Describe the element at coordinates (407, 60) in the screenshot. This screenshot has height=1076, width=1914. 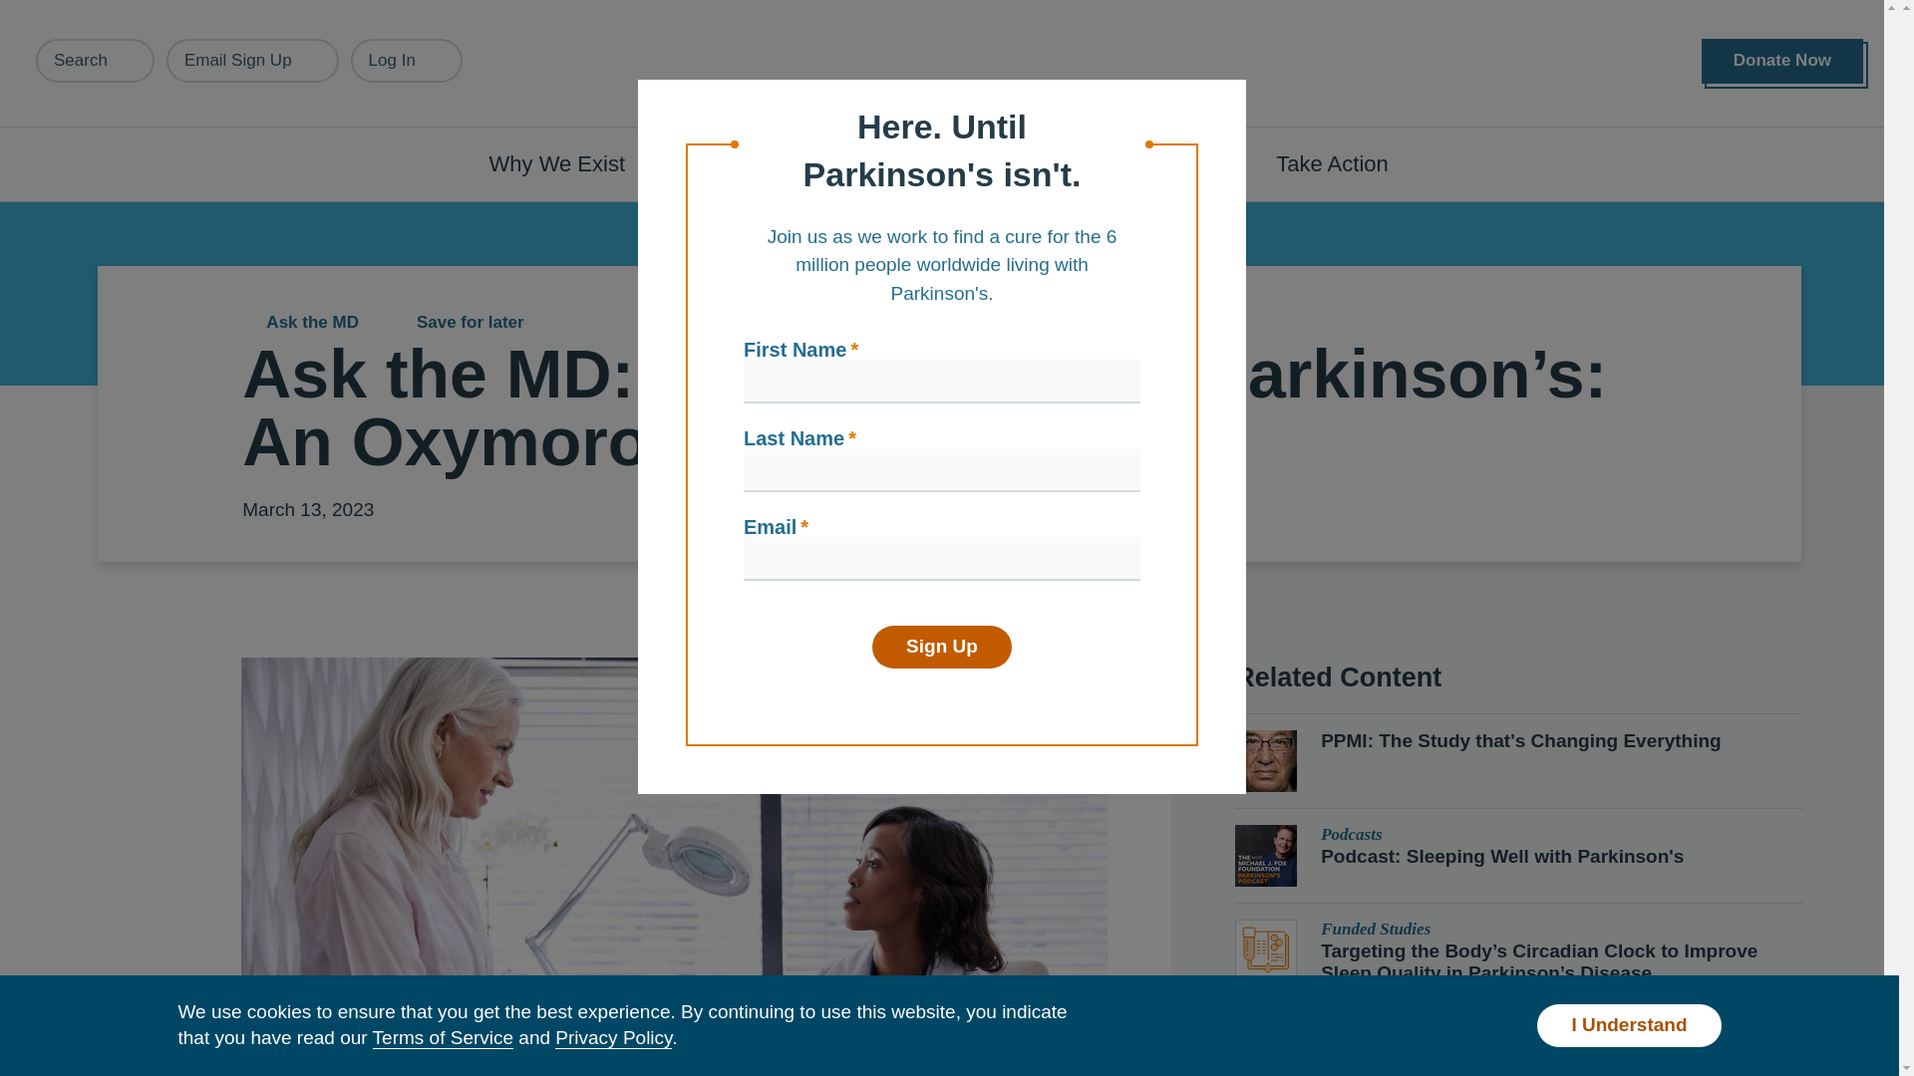
I see `Log In` at that location.